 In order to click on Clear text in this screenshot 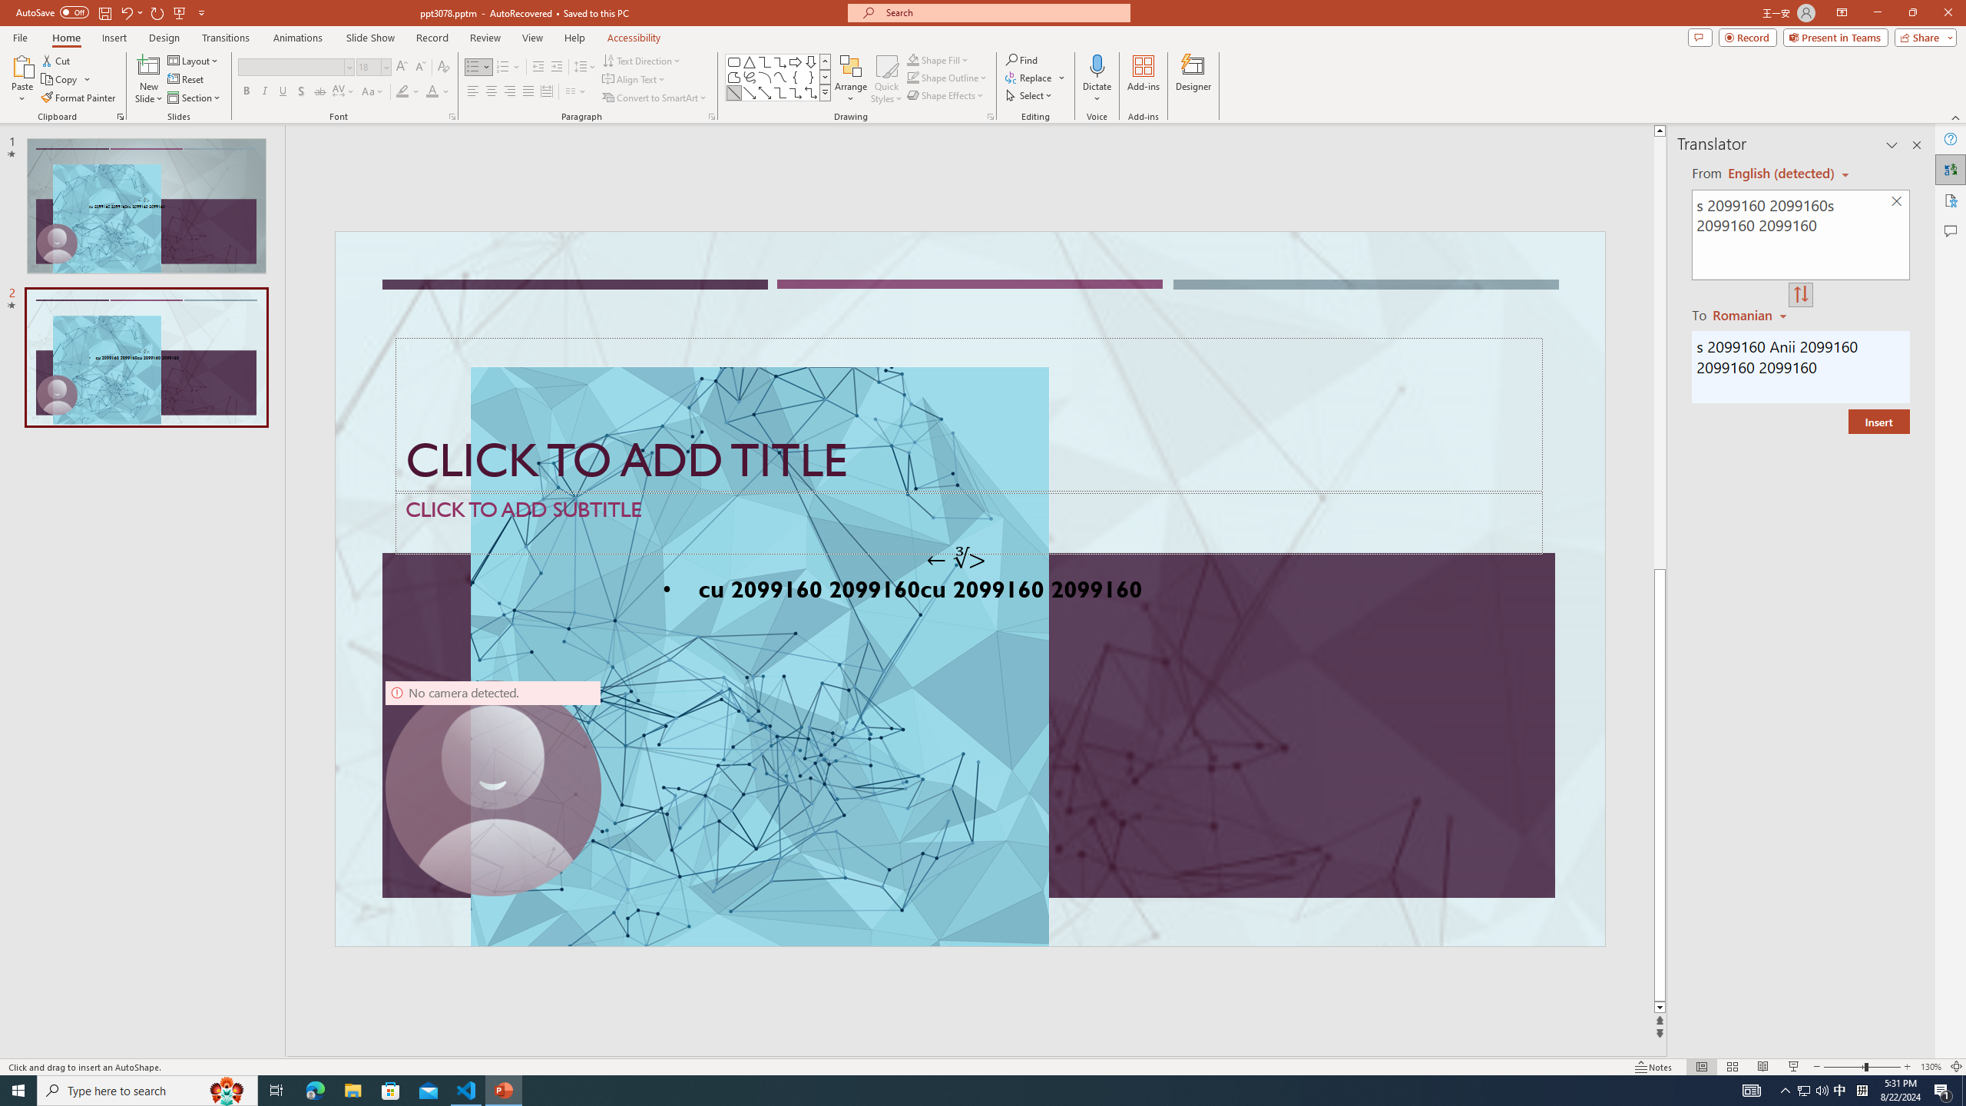, I will do `click(1897, 202)`.